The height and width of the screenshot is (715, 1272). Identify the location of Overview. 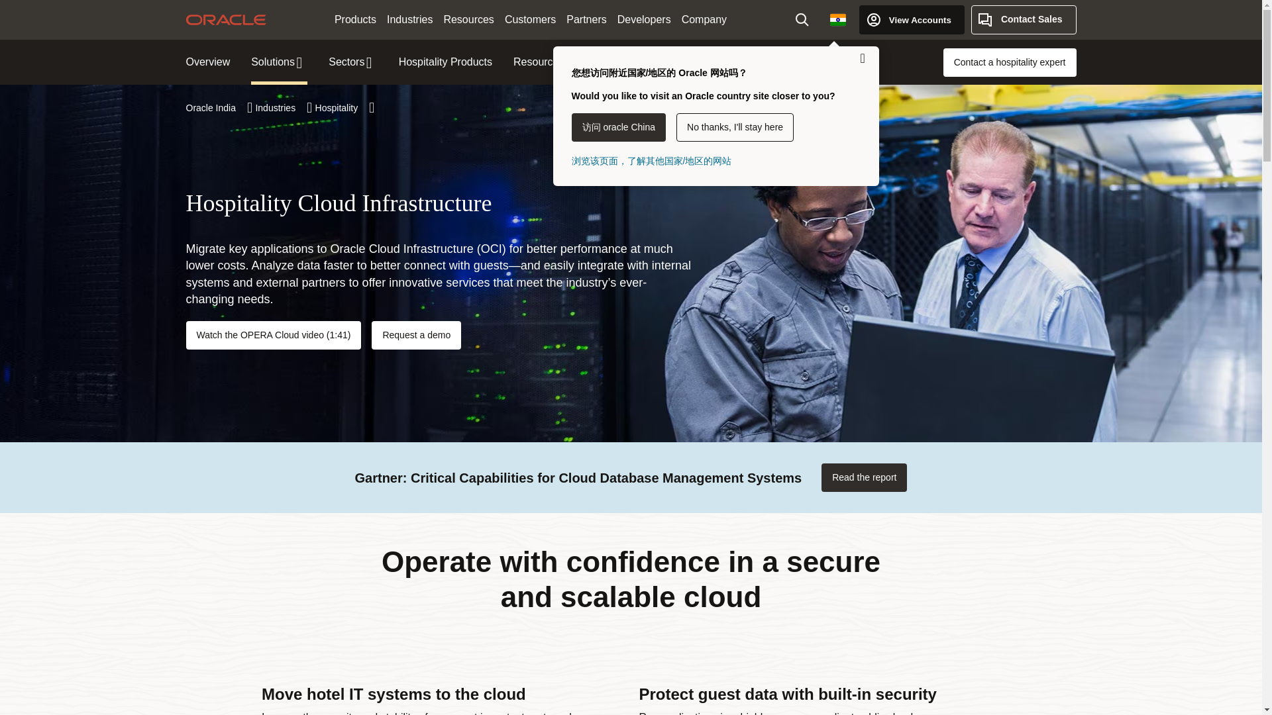
(208, 62).